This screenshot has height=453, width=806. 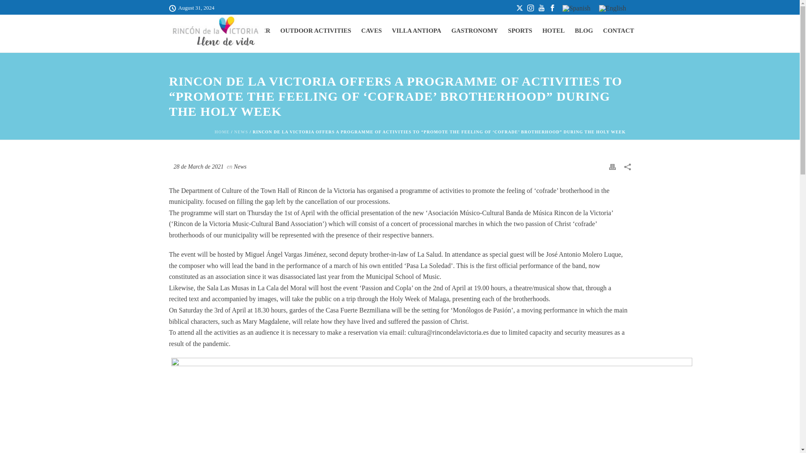 What do you see at coordinates (618, 30) in the screenshot?
I see `CONTACT` at bounding box center [618, 30].